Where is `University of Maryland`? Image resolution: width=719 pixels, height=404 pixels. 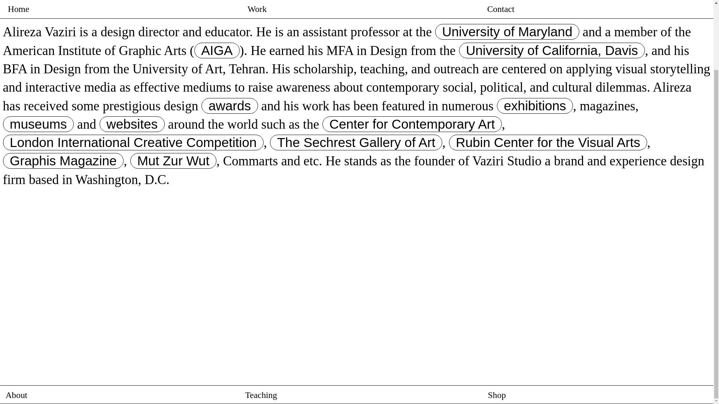
University of Maryland is located at coordinates (507, 31).